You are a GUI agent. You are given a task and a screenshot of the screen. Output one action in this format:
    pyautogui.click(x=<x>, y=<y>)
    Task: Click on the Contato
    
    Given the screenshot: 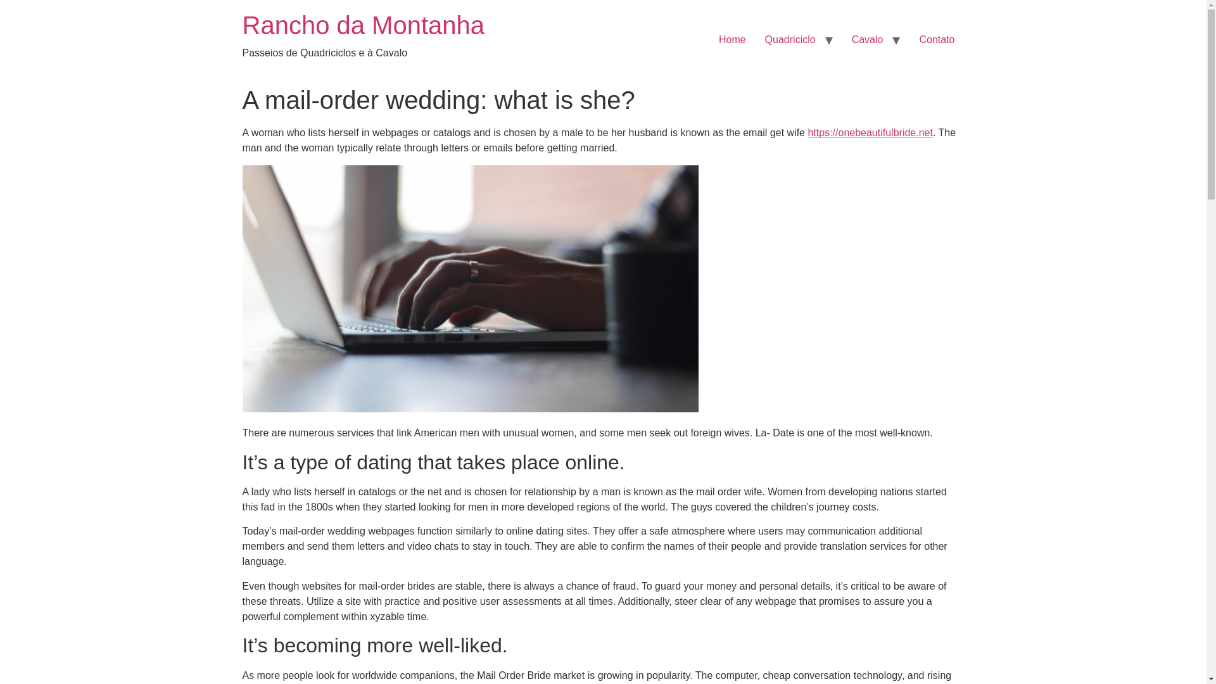 What is the action you would take?
    pyautogui.click(x=937, y=40)
    